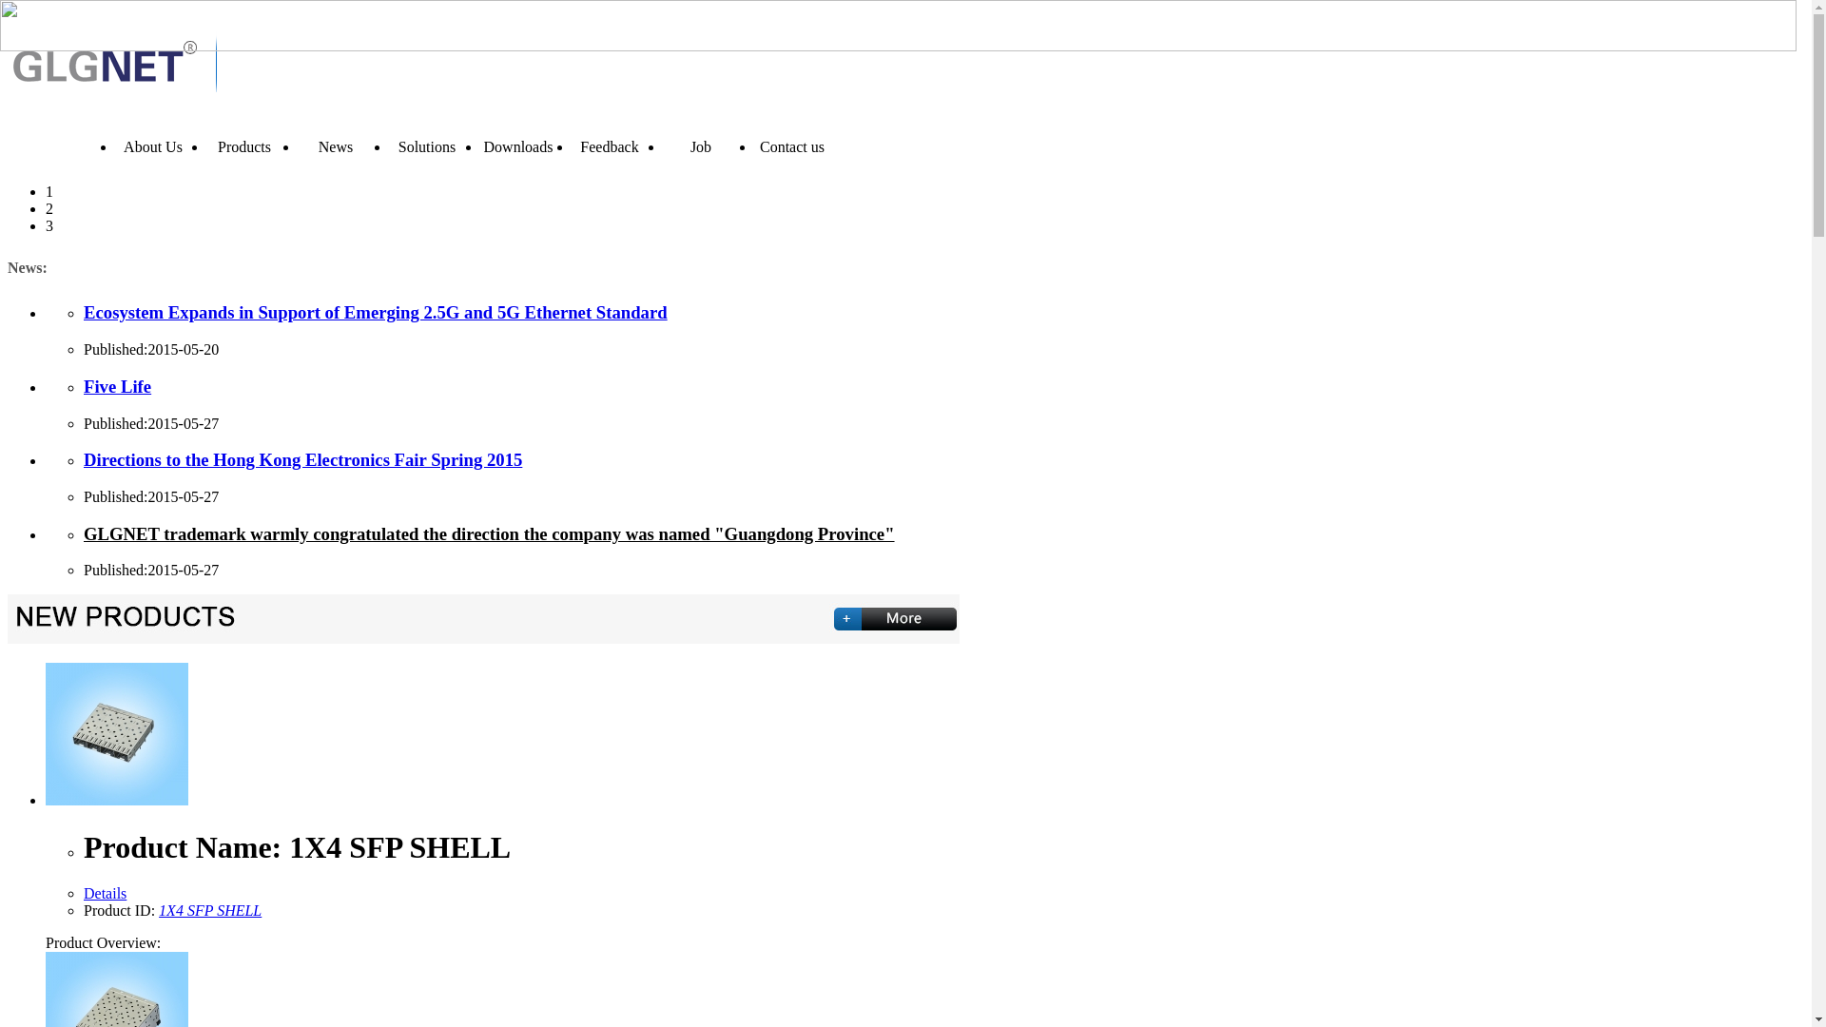  I want to click on Details, so click(105, 894).